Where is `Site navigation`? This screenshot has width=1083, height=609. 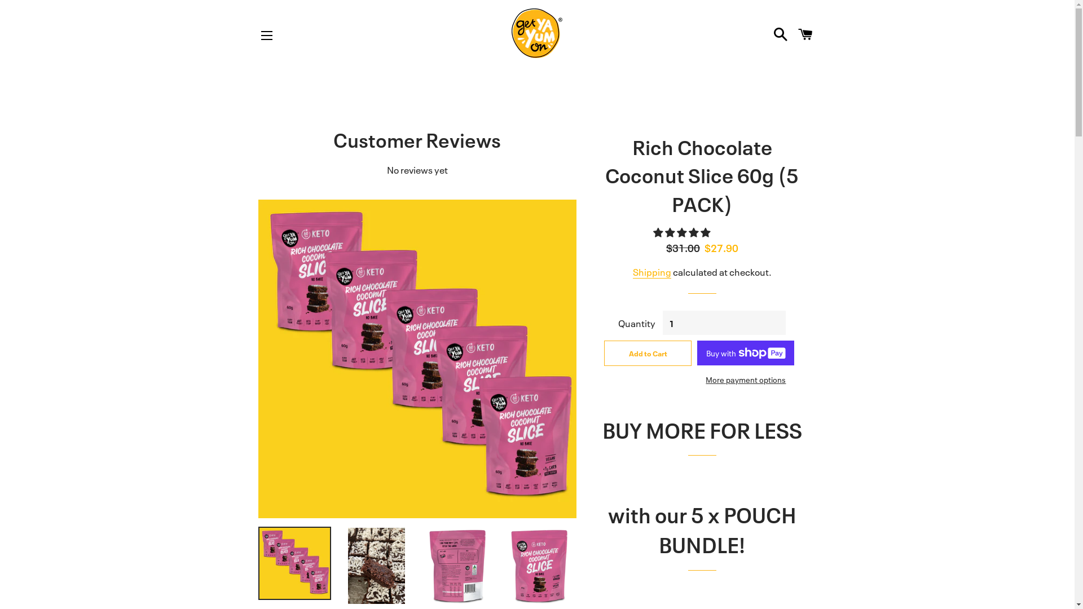
Site navigation is located at coordinates (267, 36).